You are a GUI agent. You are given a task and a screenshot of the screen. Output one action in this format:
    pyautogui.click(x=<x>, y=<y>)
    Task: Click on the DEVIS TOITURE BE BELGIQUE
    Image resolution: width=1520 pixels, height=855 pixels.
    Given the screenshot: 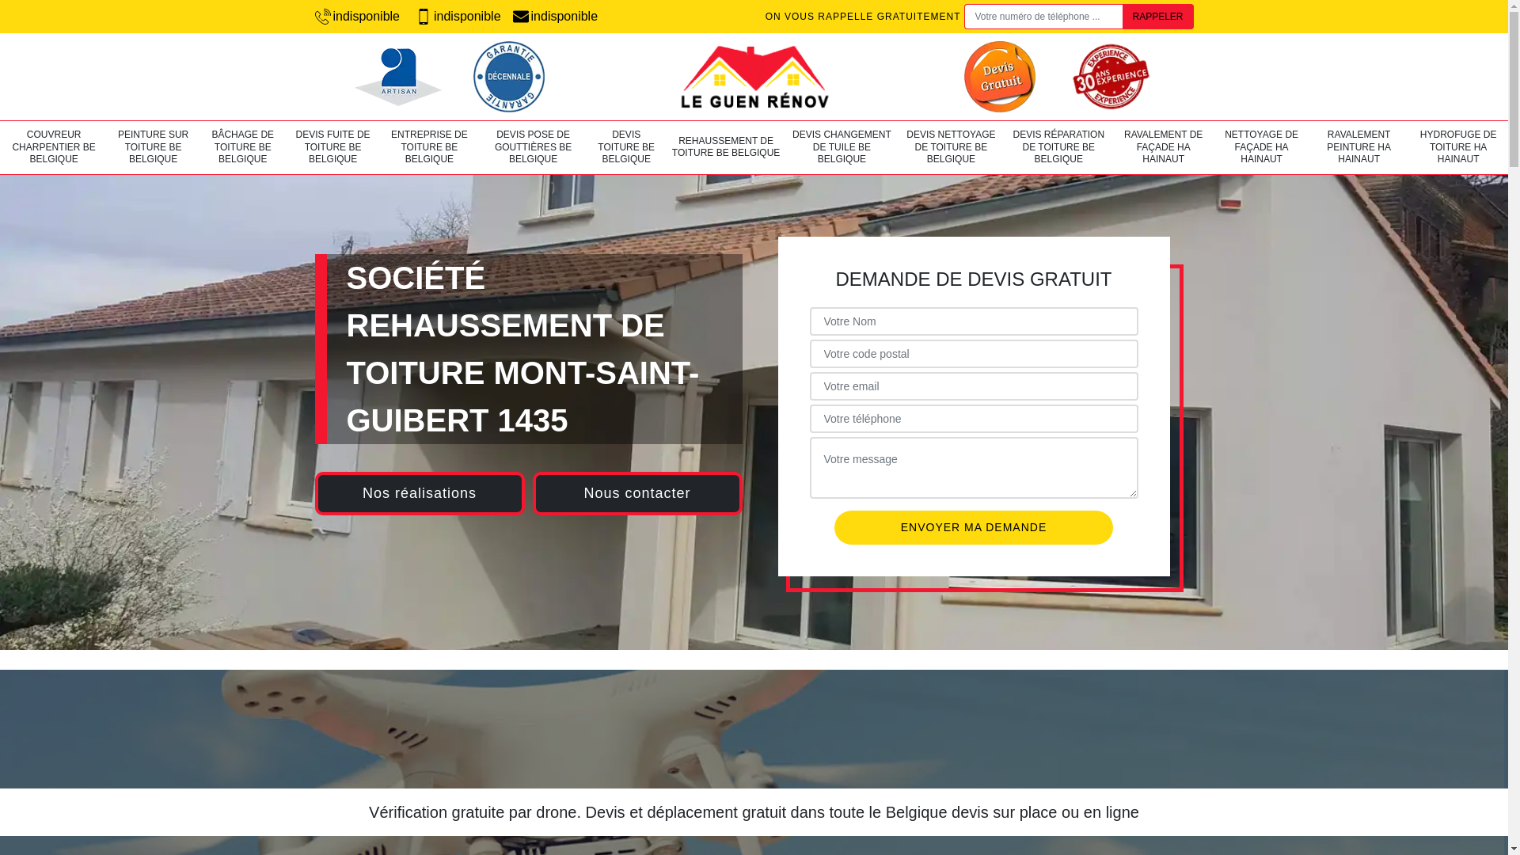 What is the action you would take?
    pyautogui.click(x=627, y=147)
    